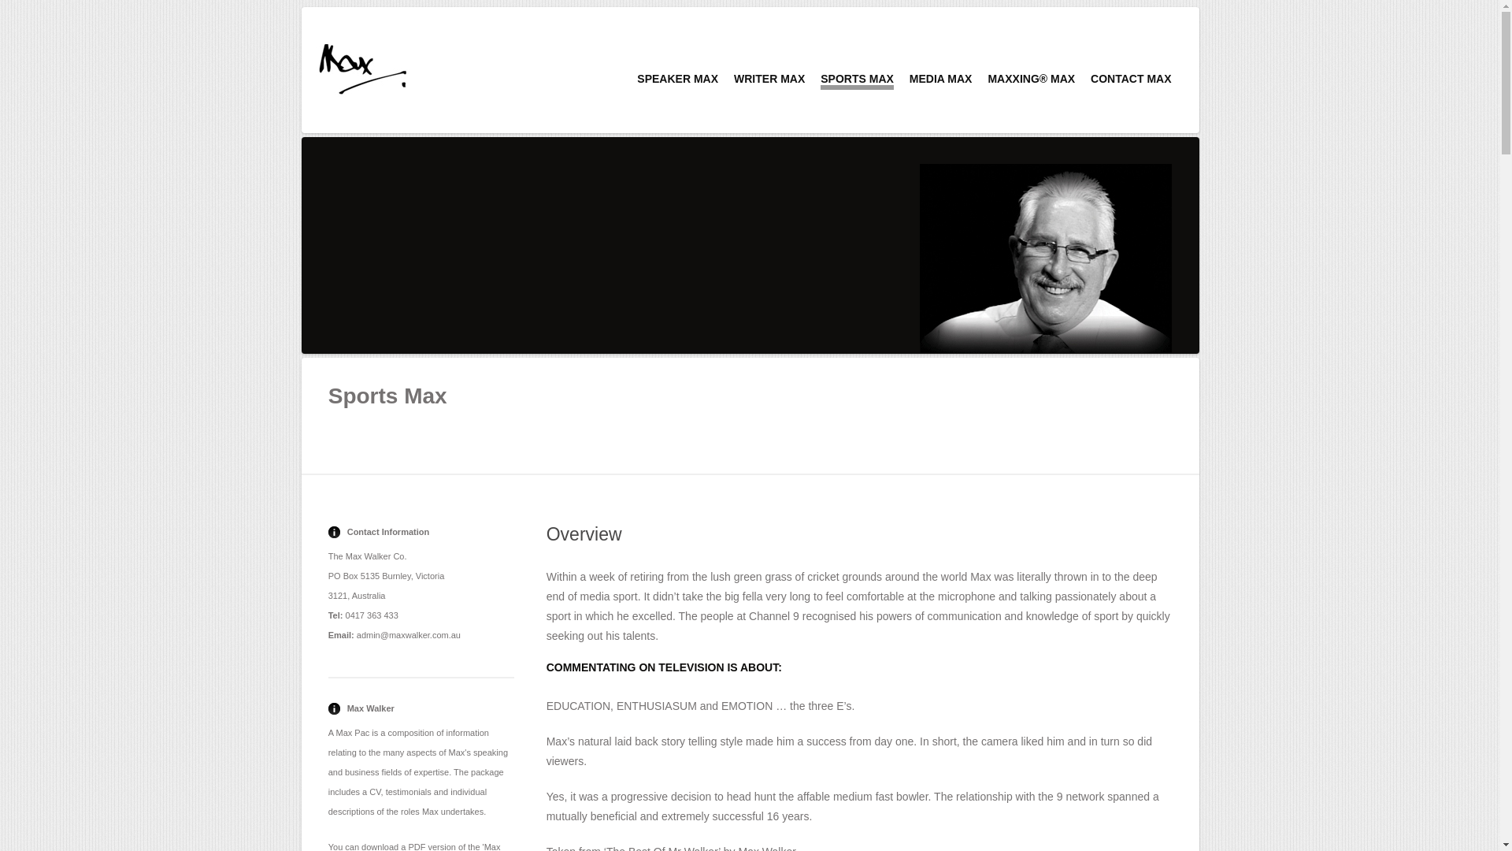  What do you see at coordinates (1131, 79) in the screenshot?
I see `CONTACT MAX` at bounding box center [1131, 79].